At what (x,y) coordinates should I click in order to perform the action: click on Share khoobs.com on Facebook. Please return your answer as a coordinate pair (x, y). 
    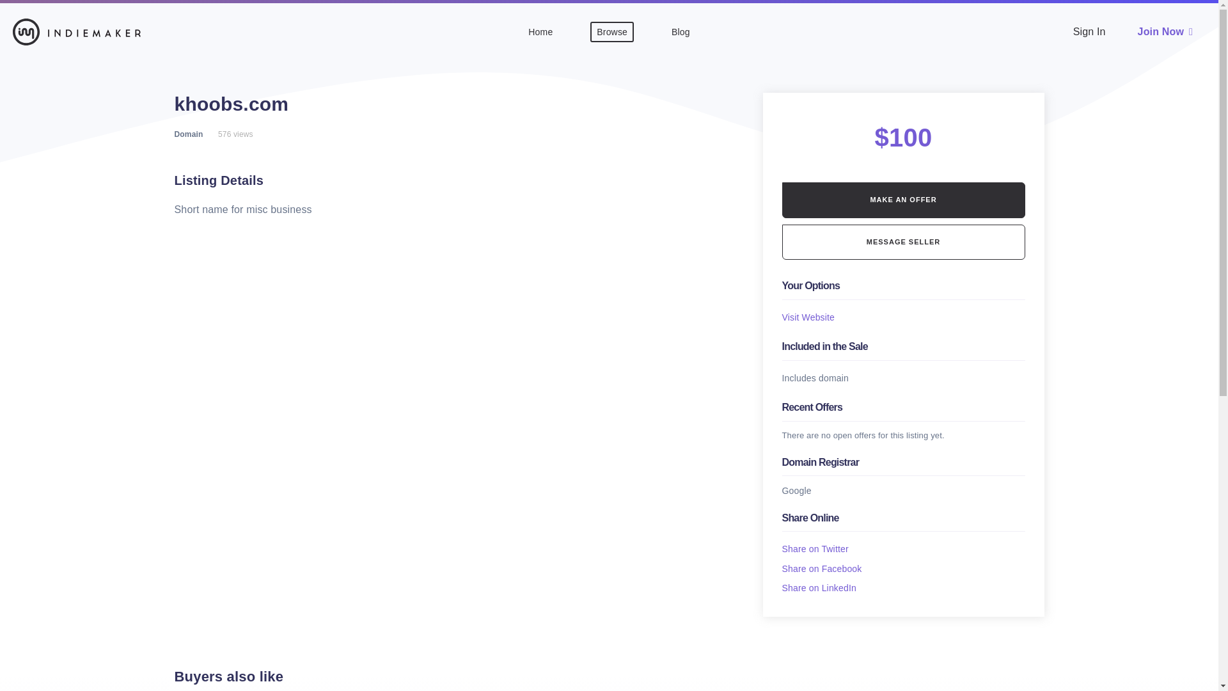
    Looking at the image, I should click on (822, 569).